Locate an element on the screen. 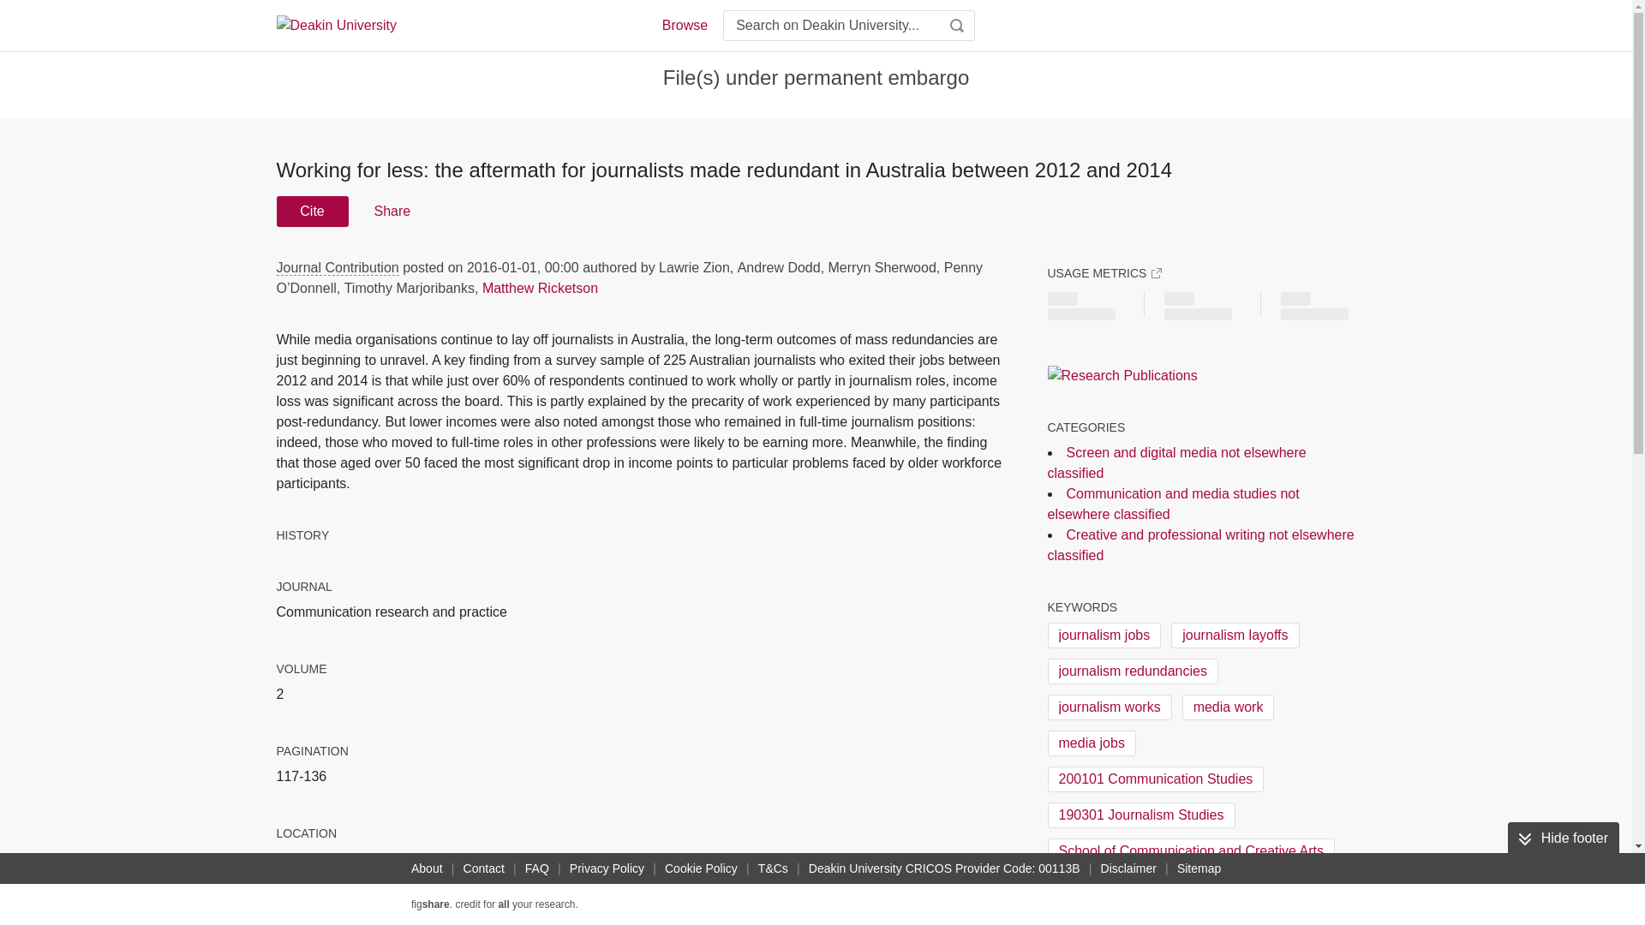 This screenshot has height=925, width=1645. 200101 Communication Studies is located at coordinates (1155, 779).